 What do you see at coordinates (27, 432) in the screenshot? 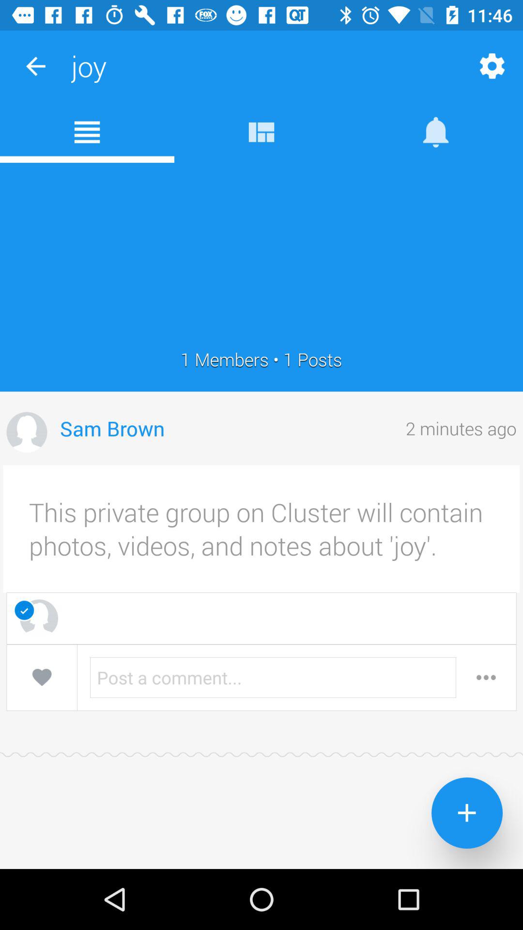
I see `show profile` at bounding box center [27, 432].